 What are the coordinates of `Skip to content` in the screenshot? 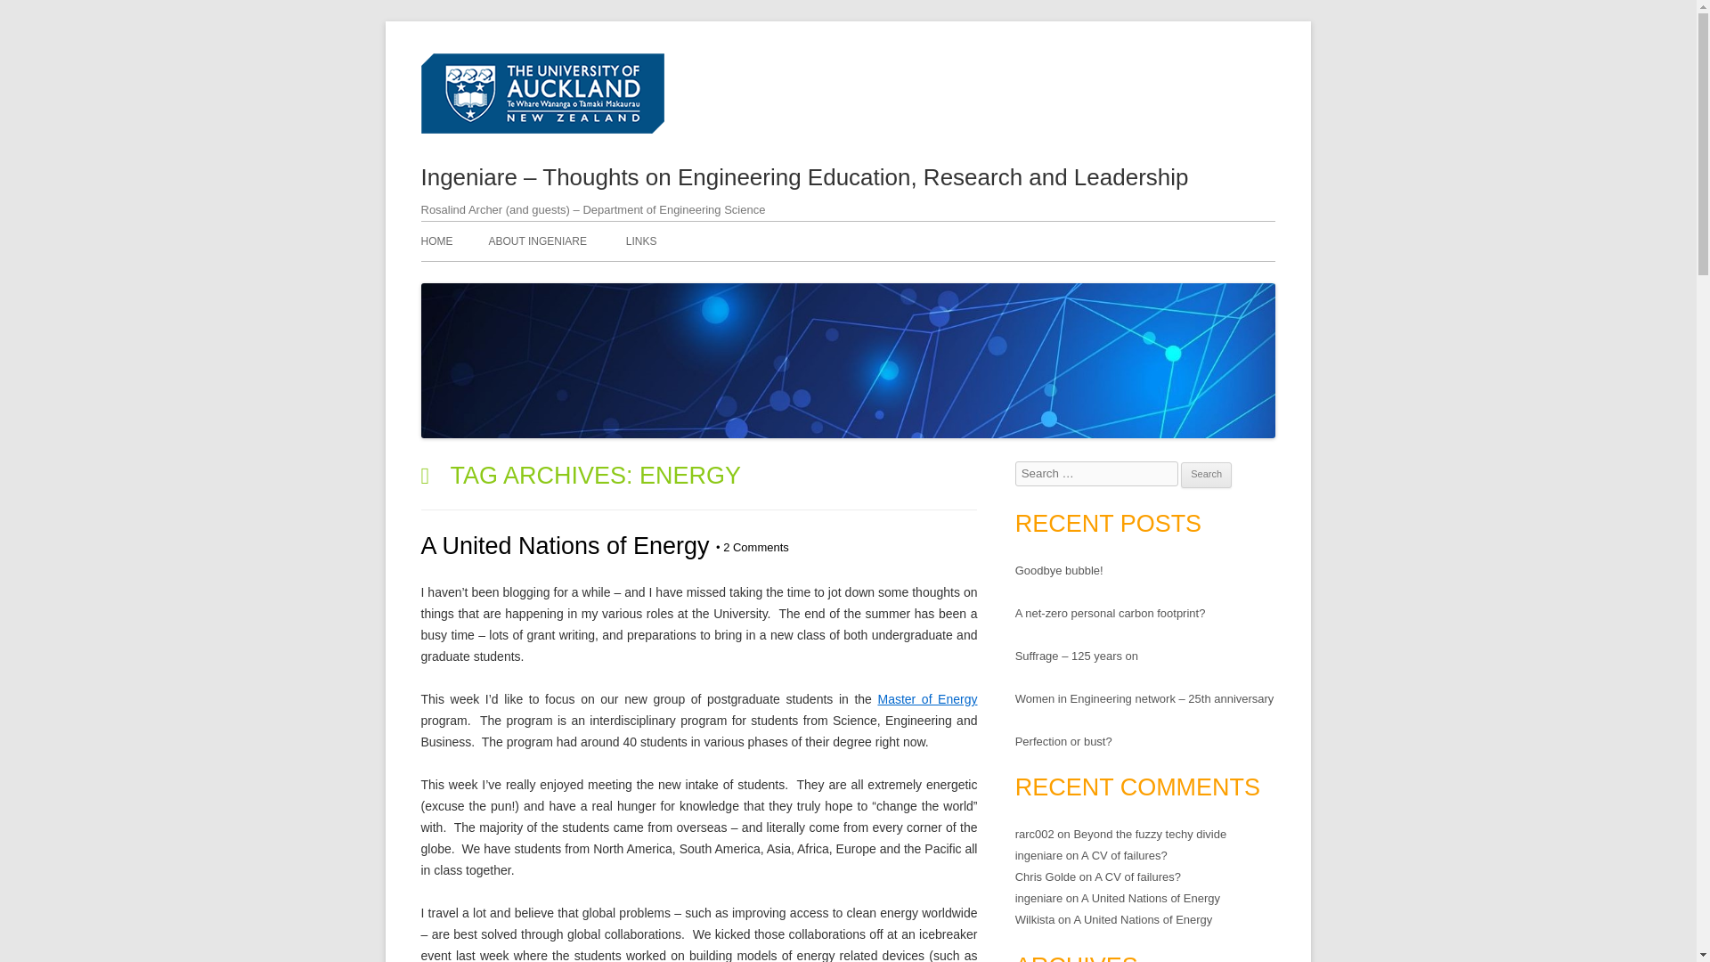 It's located at (1022, 60).